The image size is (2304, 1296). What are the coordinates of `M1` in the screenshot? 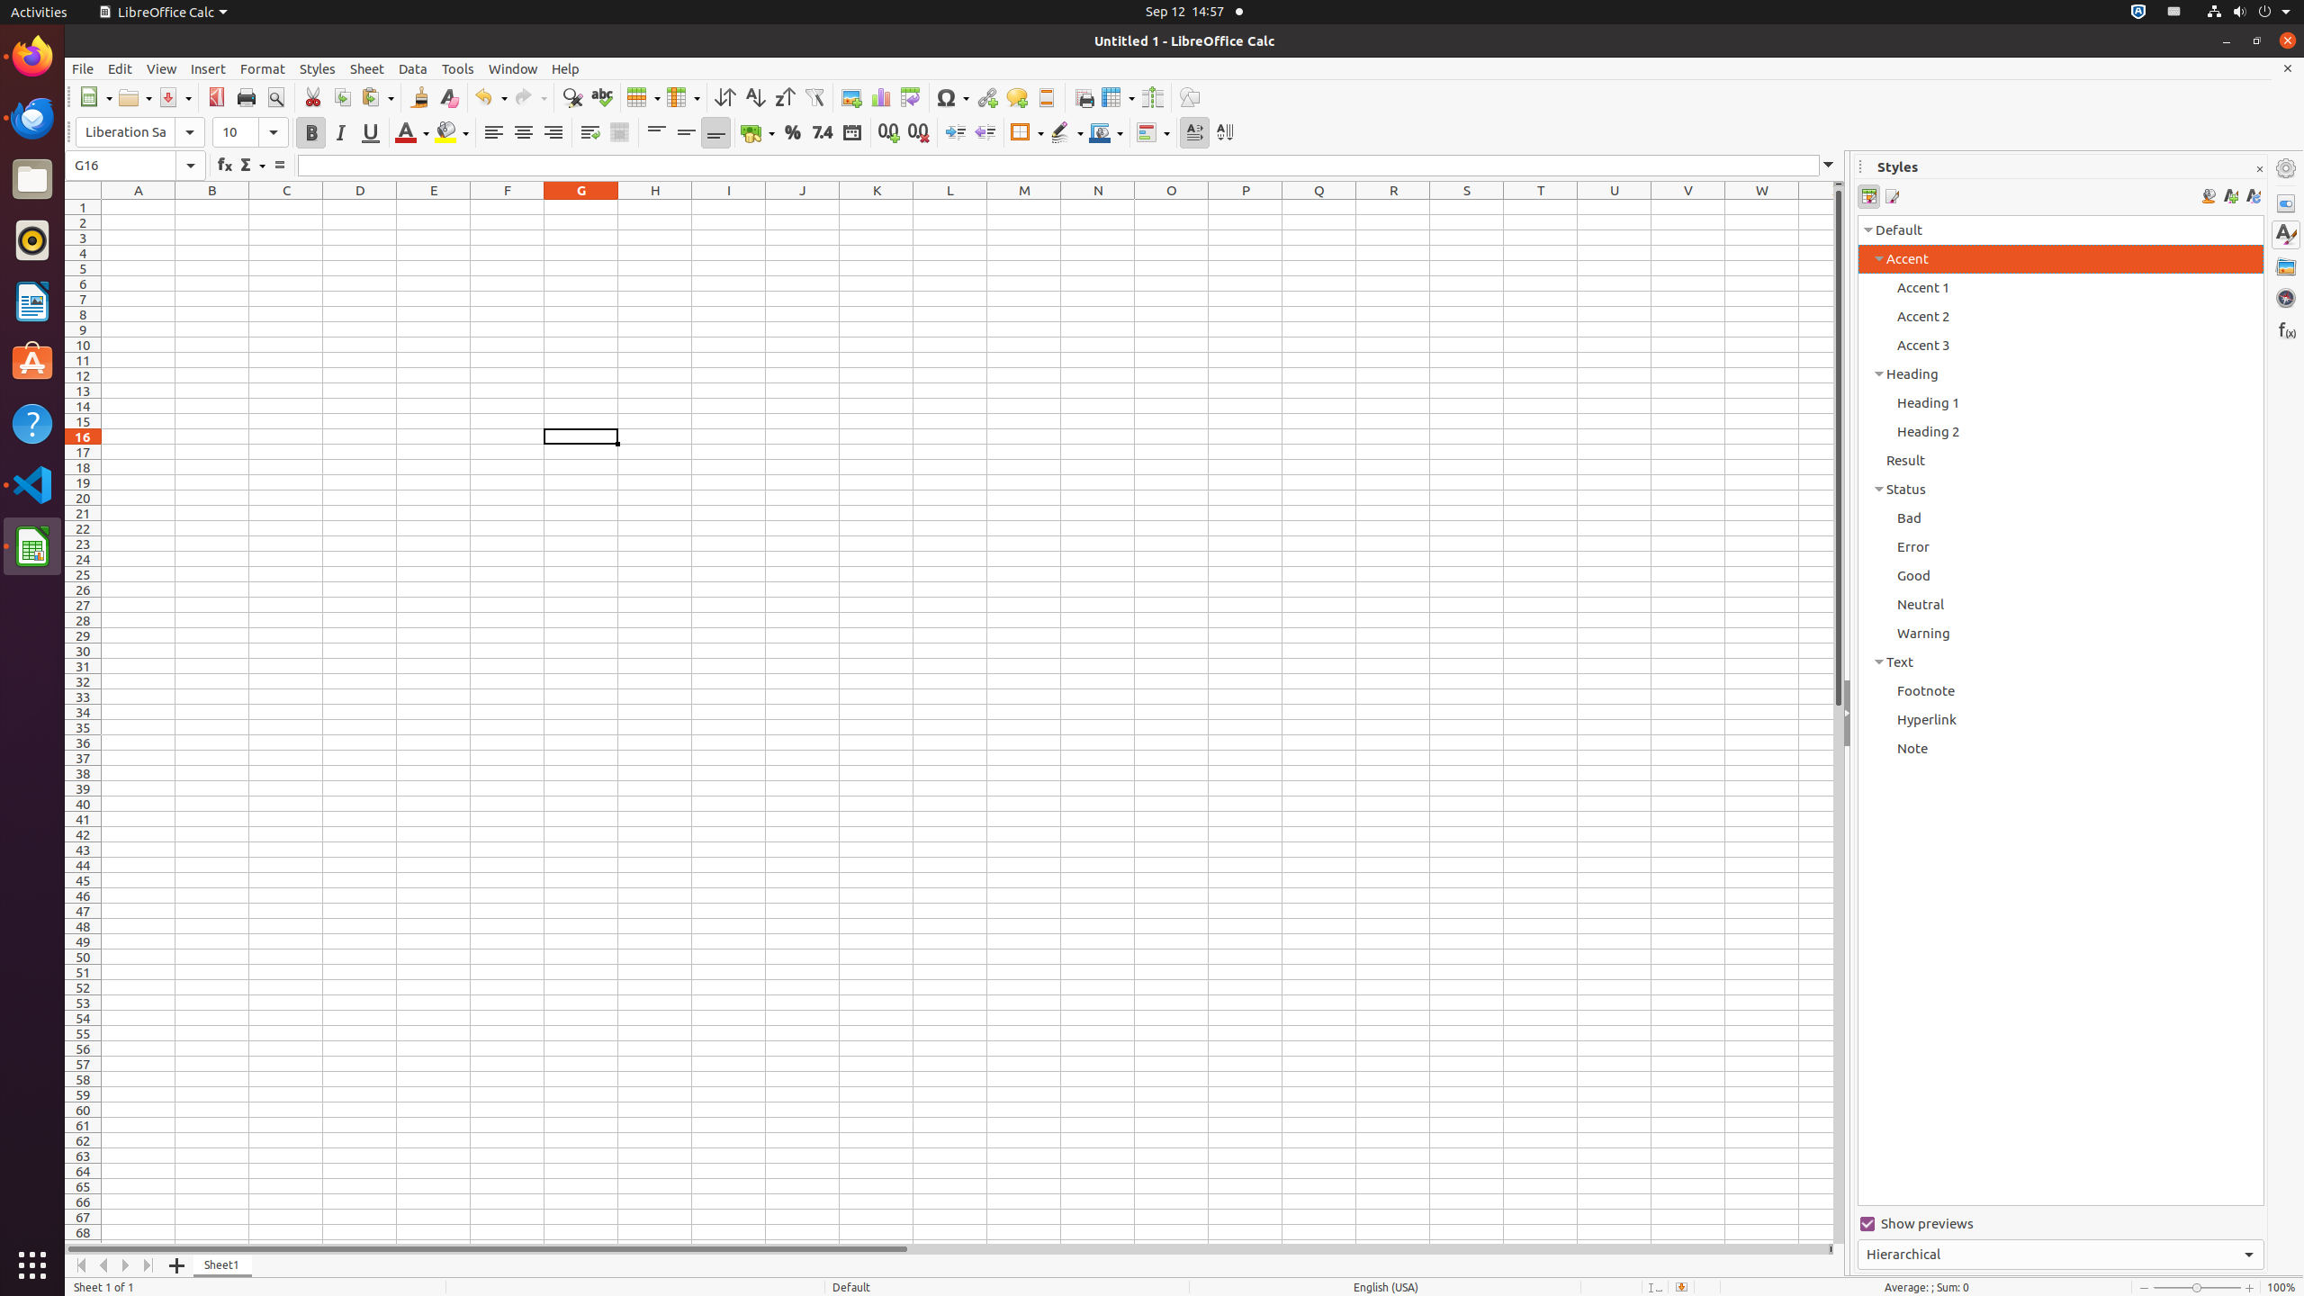 It's located at (1024, 207).